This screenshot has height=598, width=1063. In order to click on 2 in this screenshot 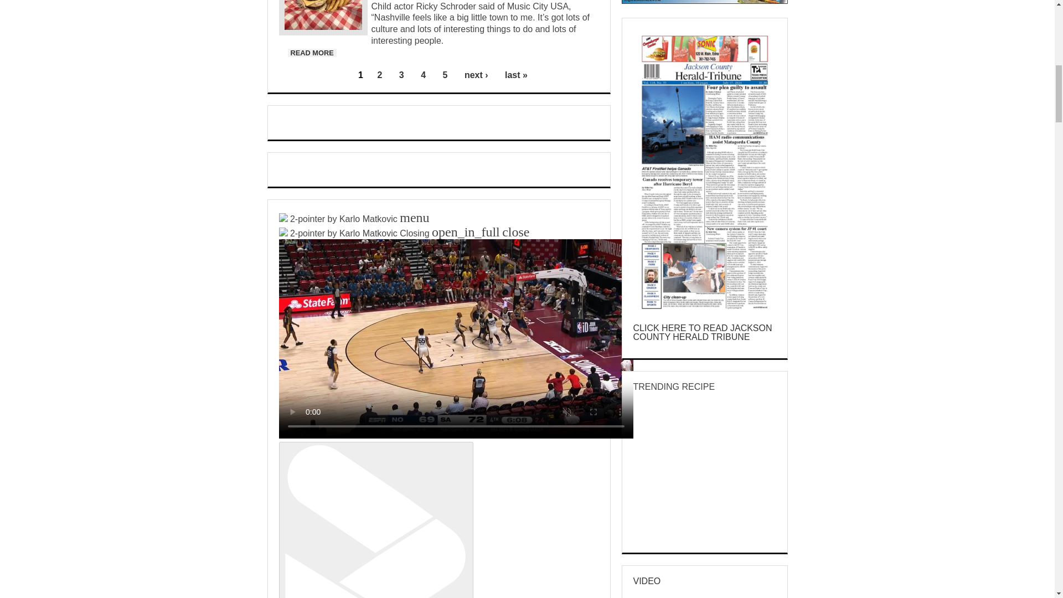, I will do `click(379, 75)`.